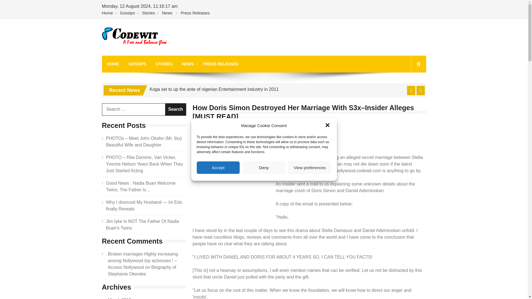 This screenshot has height=299, width=532. Describe the element at coordinates (164, 64) in the screenshot. I see `STORIES` at that location.